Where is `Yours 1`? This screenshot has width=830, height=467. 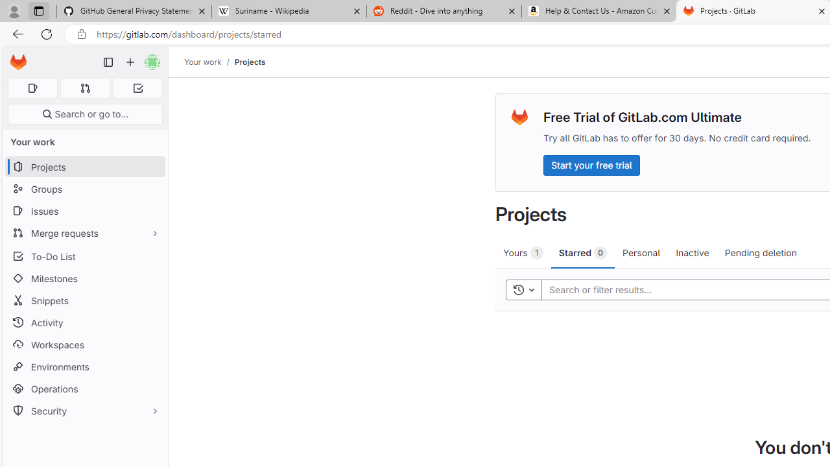
Yours 1 is located at coordinates (523, 252).